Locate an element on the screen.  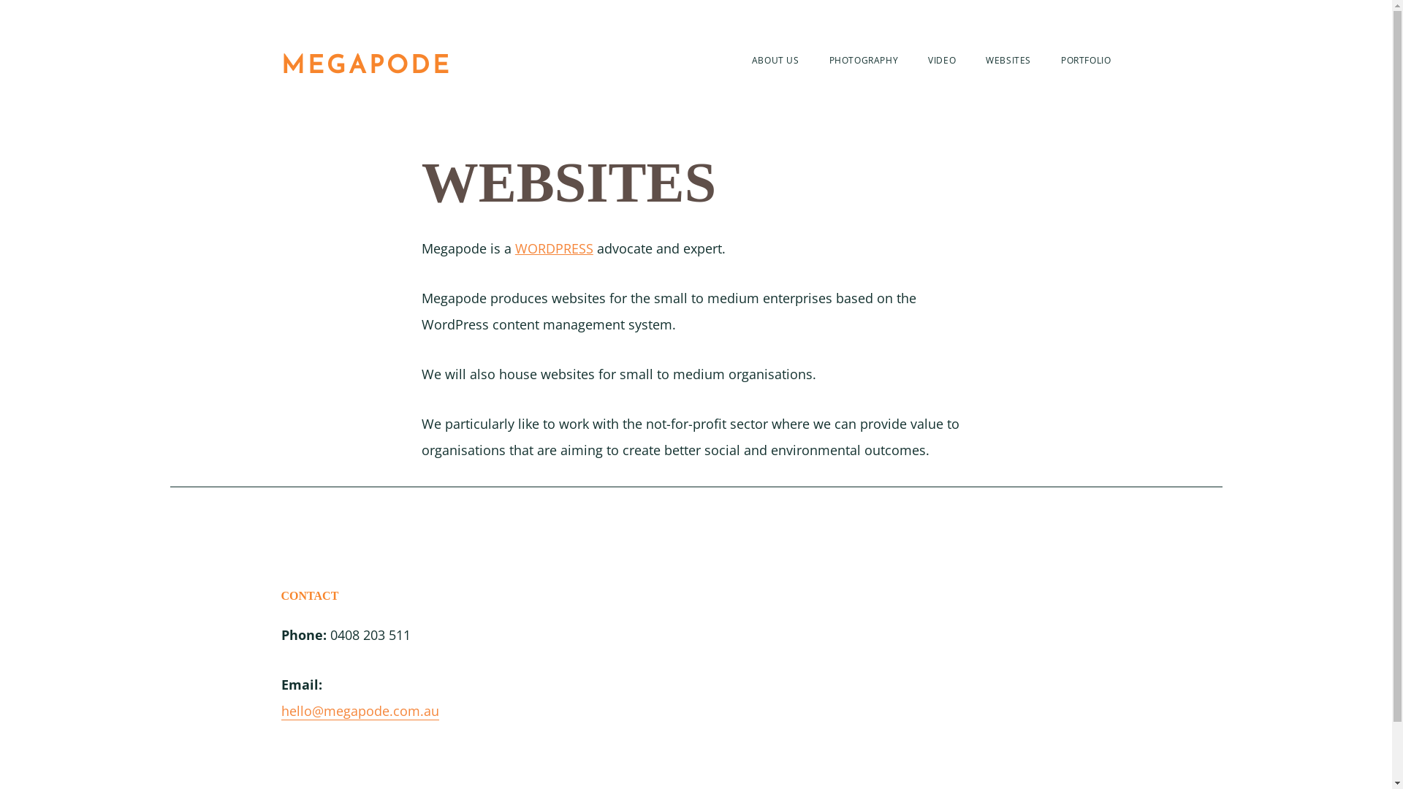
PORTFOLIO is located at coordinates (1086, 60).